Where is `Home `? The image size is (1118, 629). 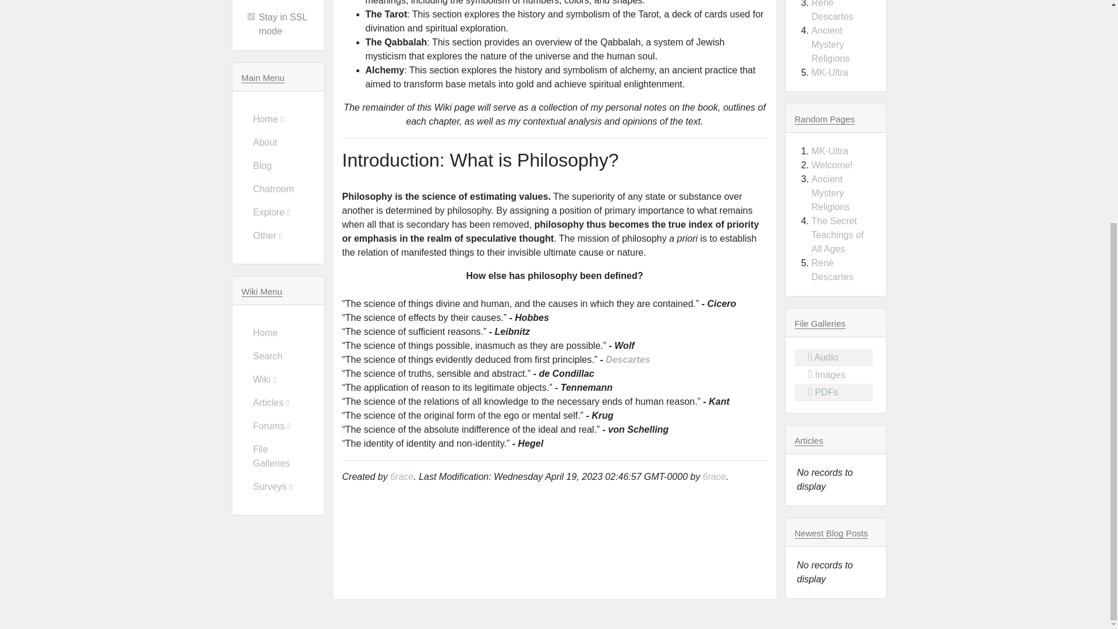 Home  is located at coordinates (277, 119).